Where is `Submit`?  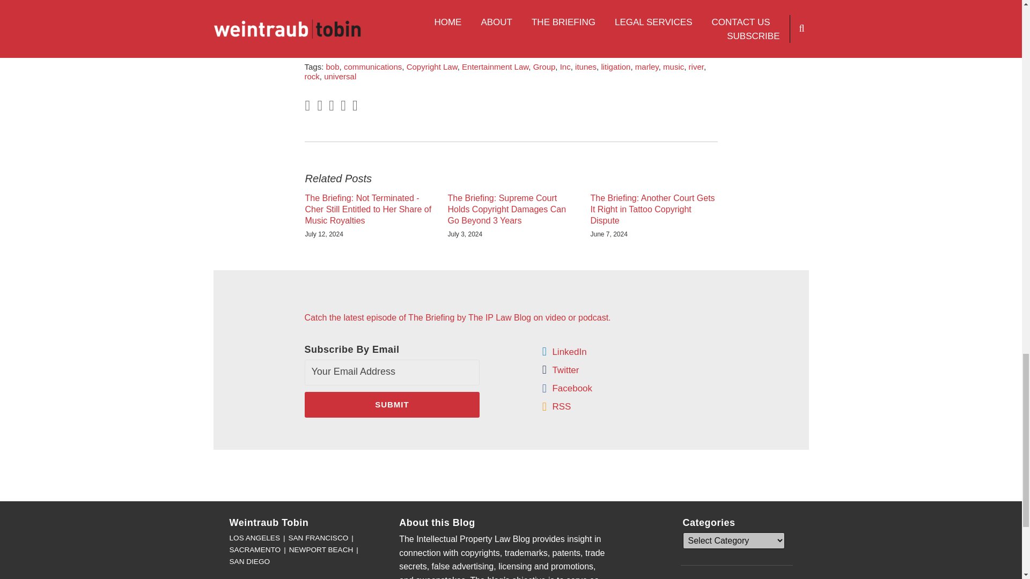
Submit is located at coordinates (392, 404).